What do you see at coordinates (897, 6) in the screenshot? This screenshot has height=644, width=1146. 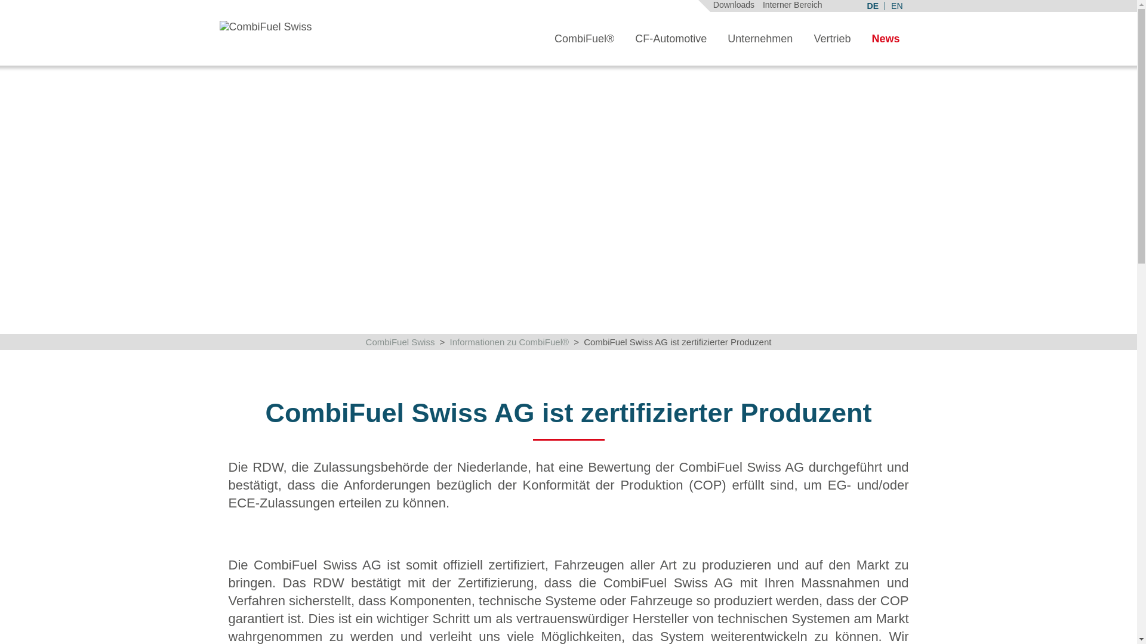 I see `EN` at bounding box center [897, 6].